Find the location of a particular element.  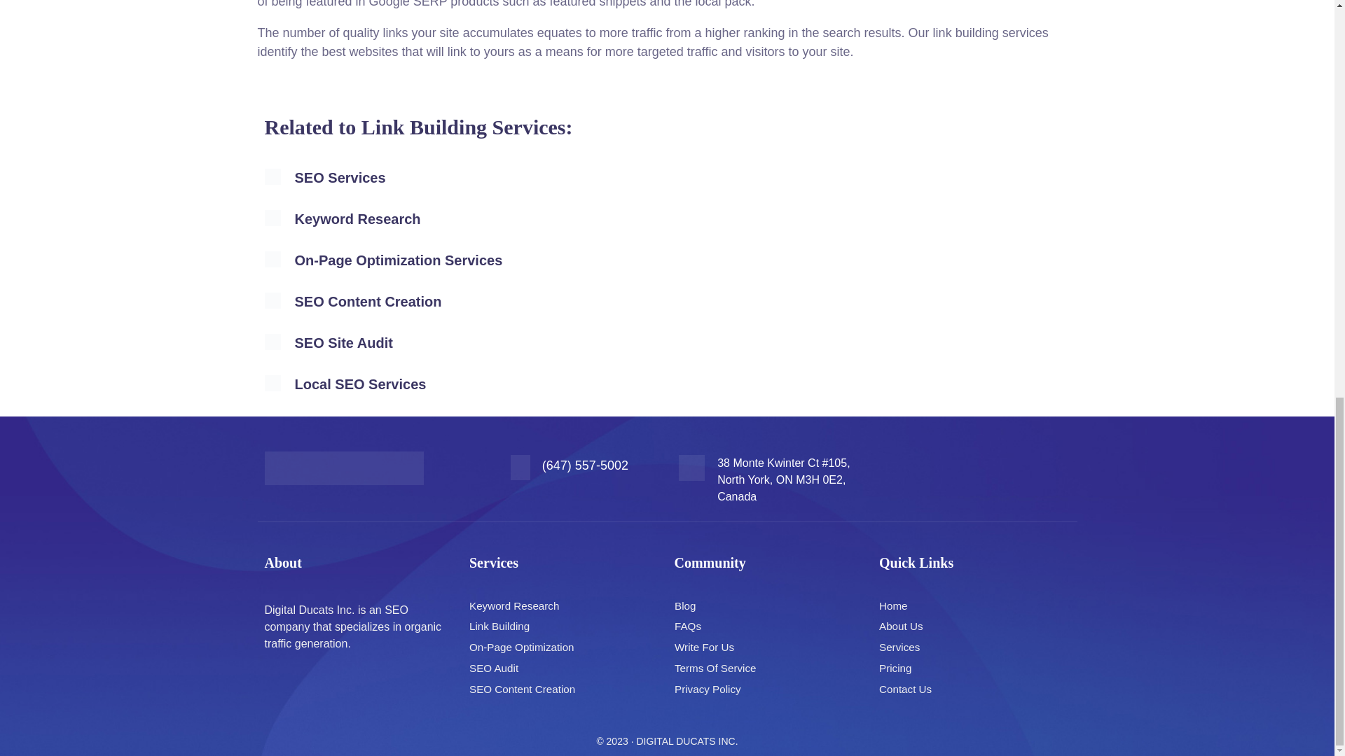

SEO Site Audit is located at coordinates (343, 343).